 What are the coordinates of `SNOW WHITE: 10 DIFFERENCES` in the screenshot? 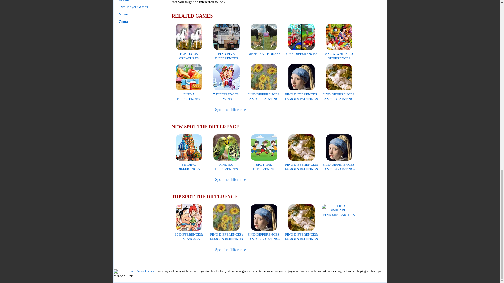 It's located at (339, 53).